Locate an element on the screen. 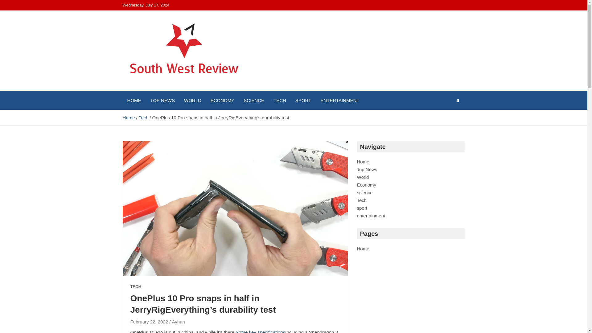  Home is located at coordinates (129, 117).